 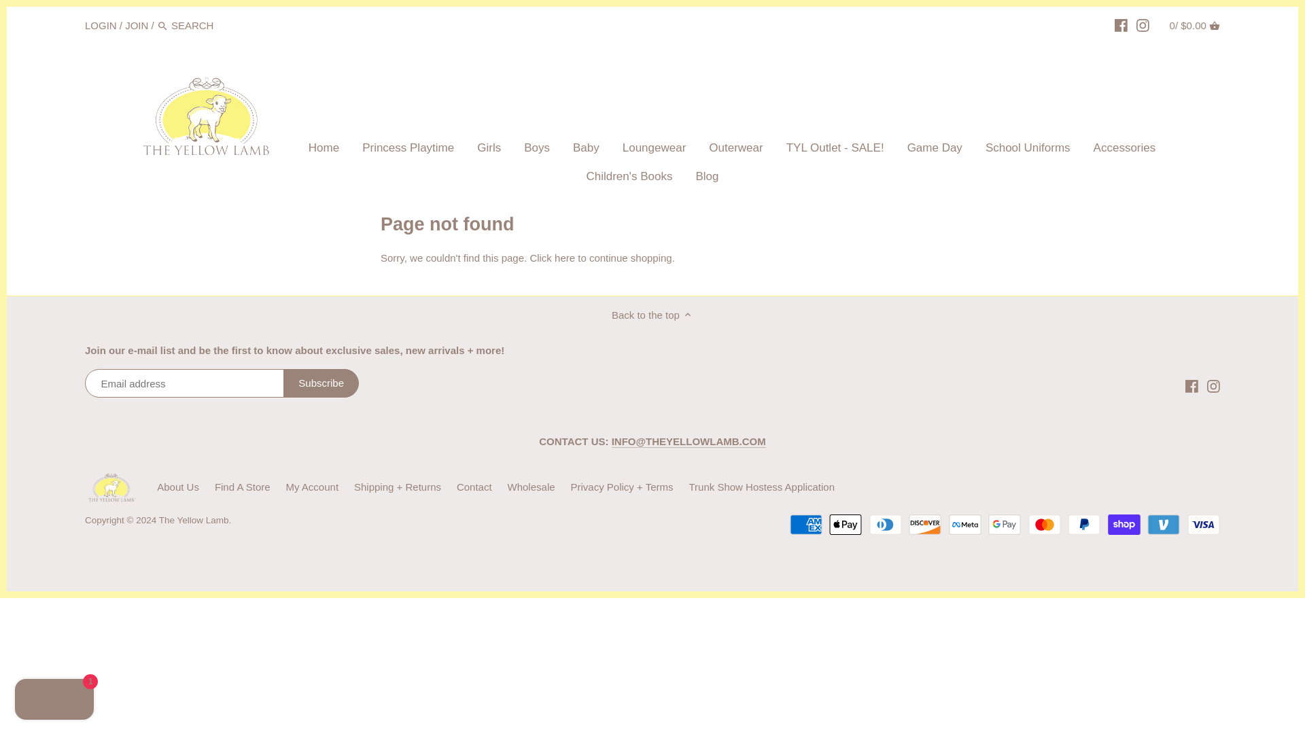 What do you see at coordinates (964, 525) in the screenshot?
I see `Meta Pay` at bounding box center [964, 525].